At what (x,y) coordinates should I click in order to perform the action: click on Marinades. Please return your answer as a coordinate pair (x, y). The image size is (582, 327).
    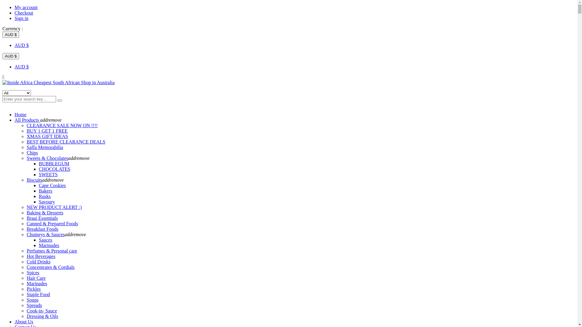
    Looking at the image, I should click on (49, 245).